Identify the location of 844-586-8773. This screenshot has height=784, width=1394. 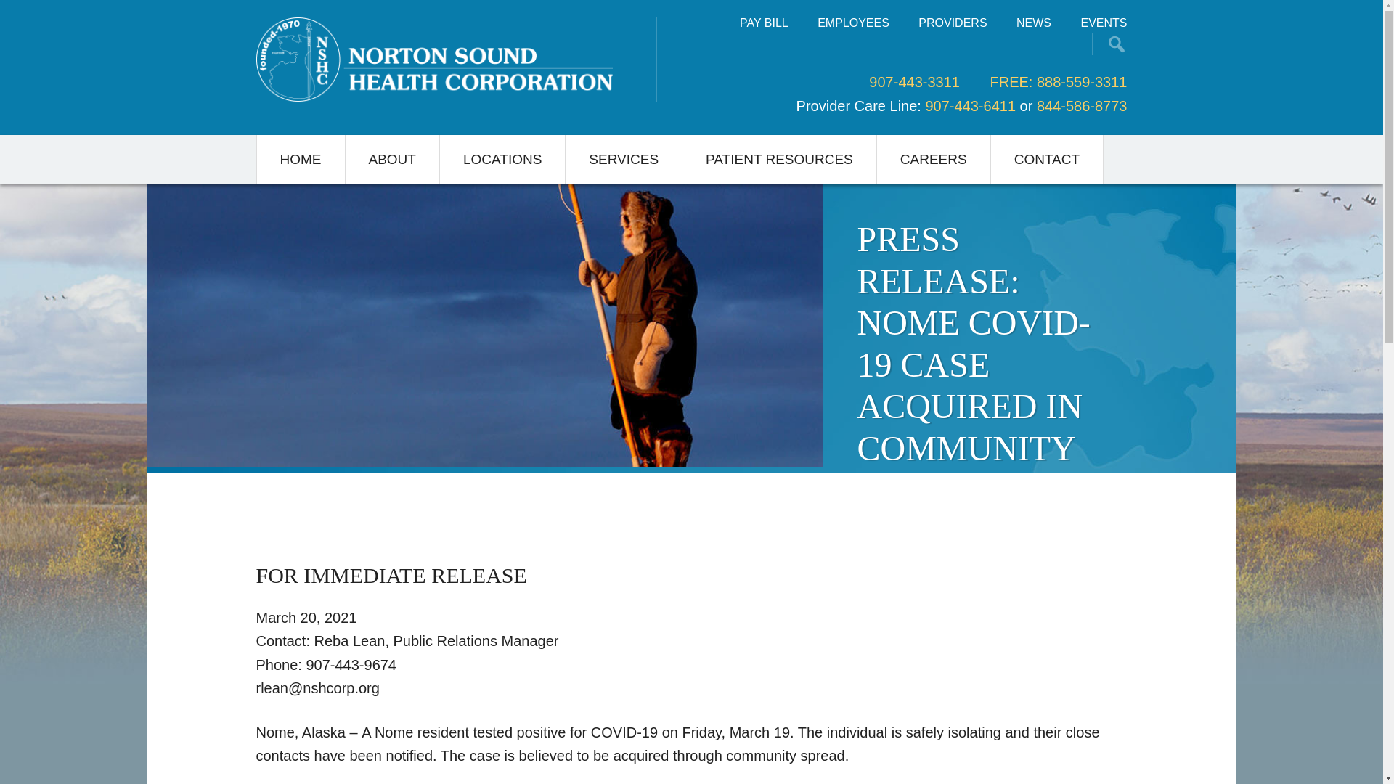
(1082, 105).